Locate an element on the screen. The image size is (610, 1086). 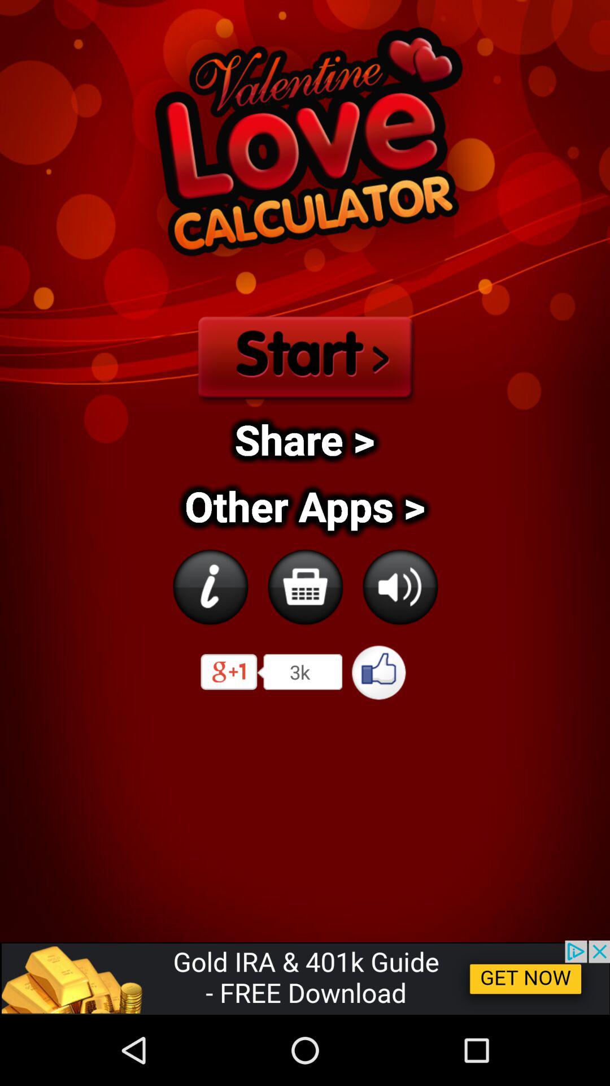
start is located at coordinates (304, 355).